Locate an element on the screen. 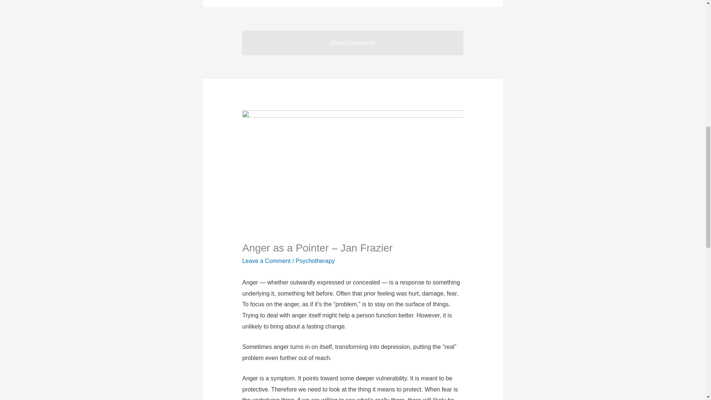 The image size is (711, 400). Psychotherapy is located at coordinates (315, 261).